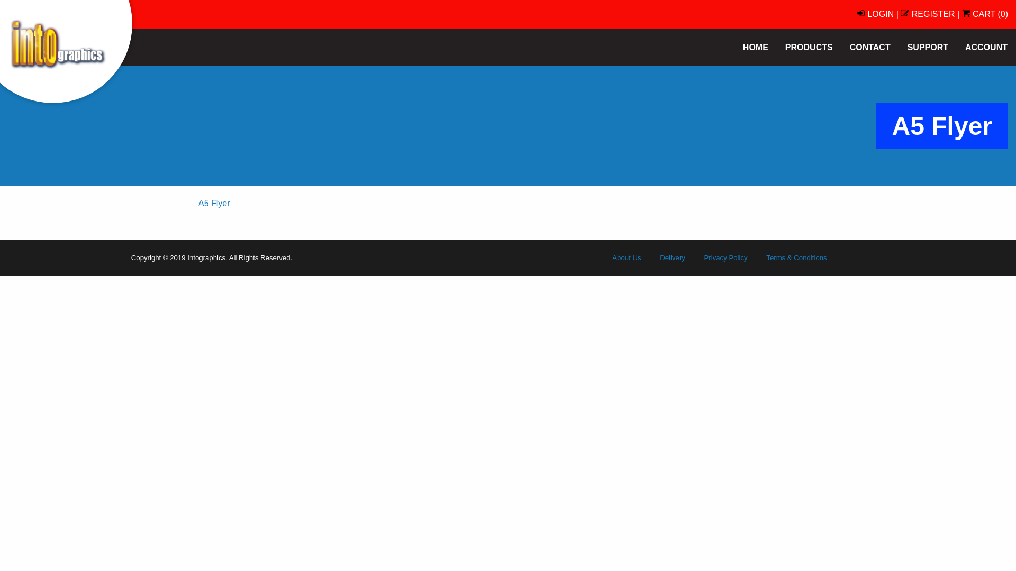 The image size is (1016, 571). What do you see at coordinates (627, 258) in the screenshot?
I see `About Us` at bounding box center [627, 258].